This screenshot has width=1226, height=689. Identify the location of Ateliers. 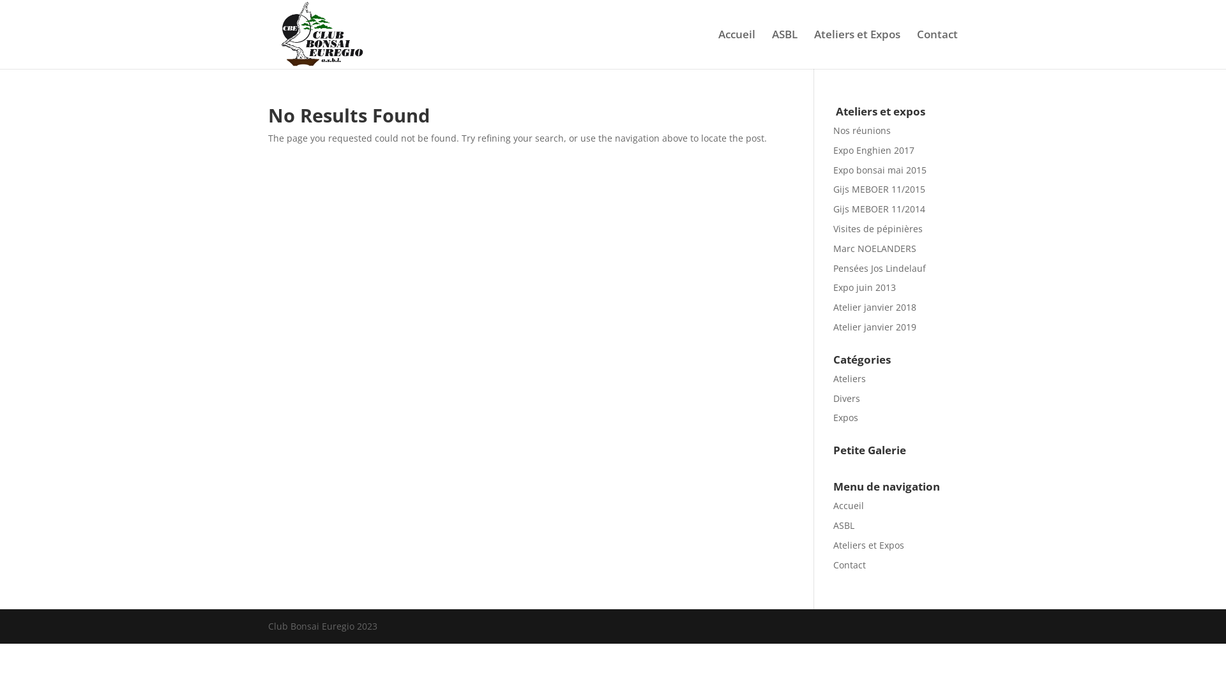
(849, 379).